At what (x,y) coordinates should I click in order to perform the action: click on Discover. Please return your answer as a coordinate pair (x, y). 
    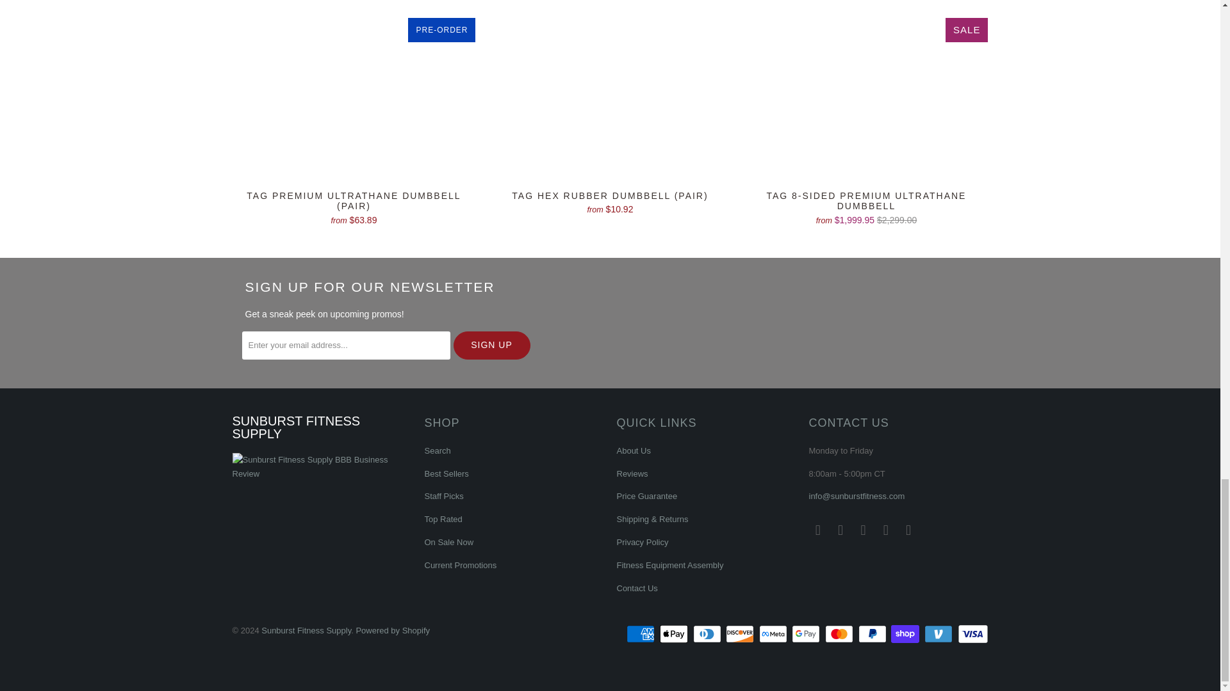
    Looking at the image, I should click on (741, 633).